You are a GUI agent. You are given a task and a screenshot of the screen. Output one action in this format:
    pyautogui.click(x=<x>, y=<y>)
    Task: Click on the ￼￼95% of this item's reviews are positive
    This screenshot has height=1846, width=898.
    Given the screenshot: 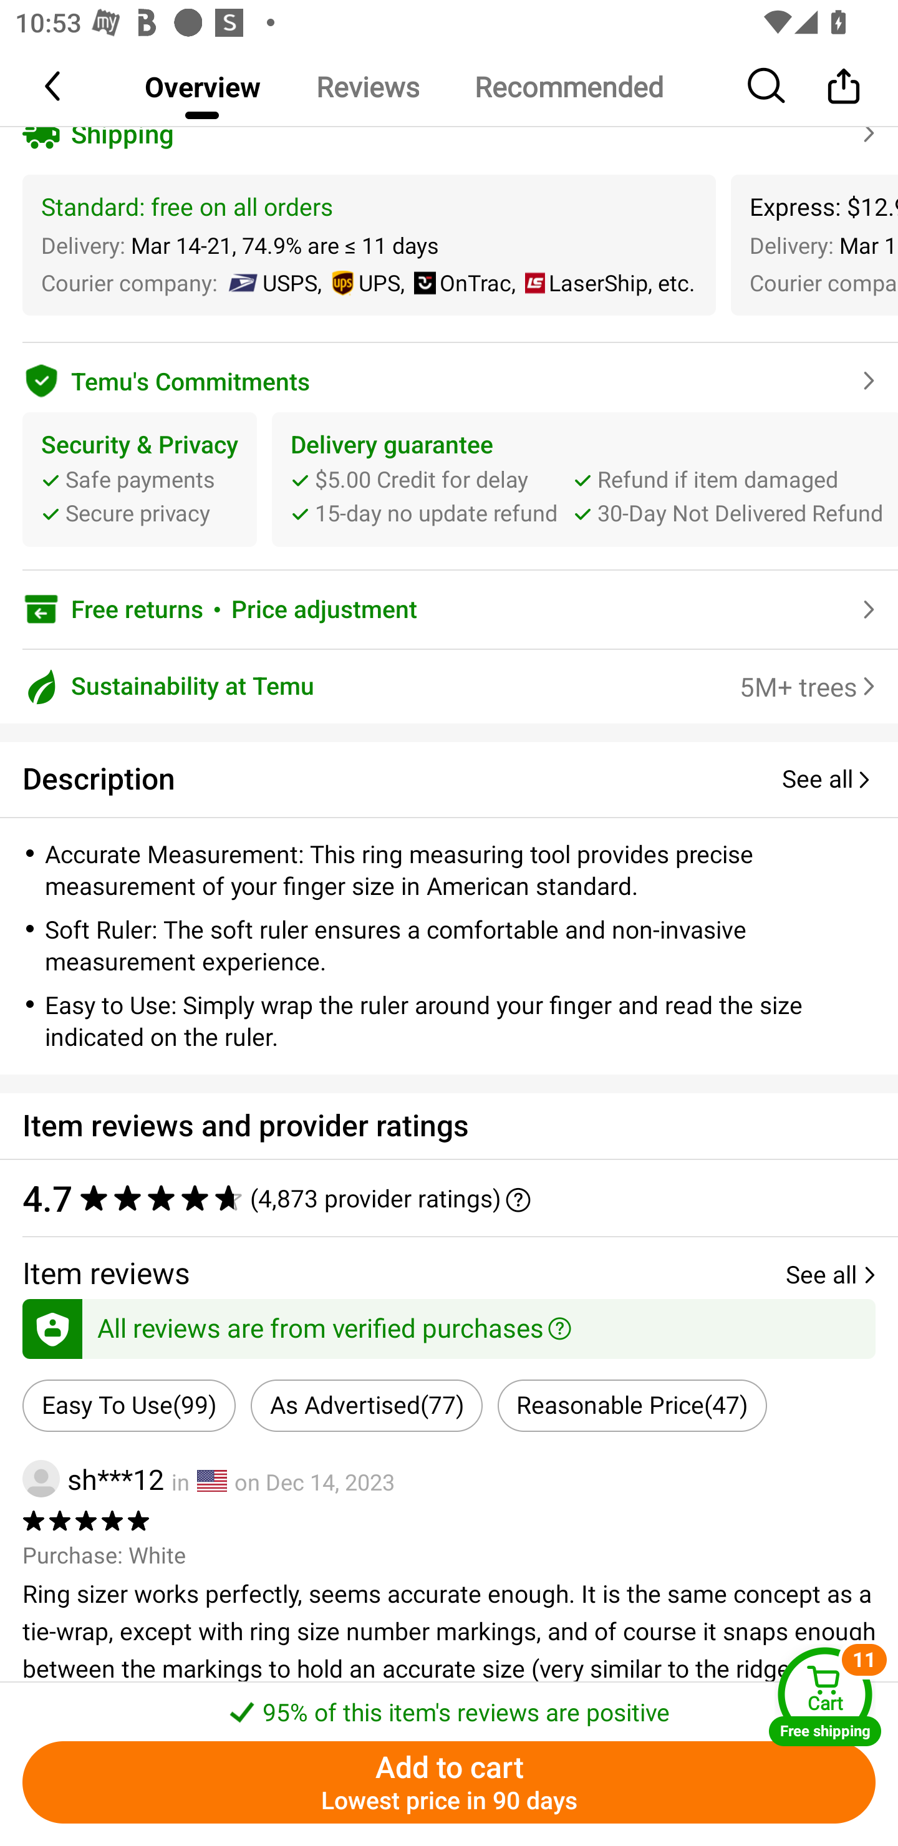 What is the action you would take?
    pyautogui.click(x=449, y=1705)
    